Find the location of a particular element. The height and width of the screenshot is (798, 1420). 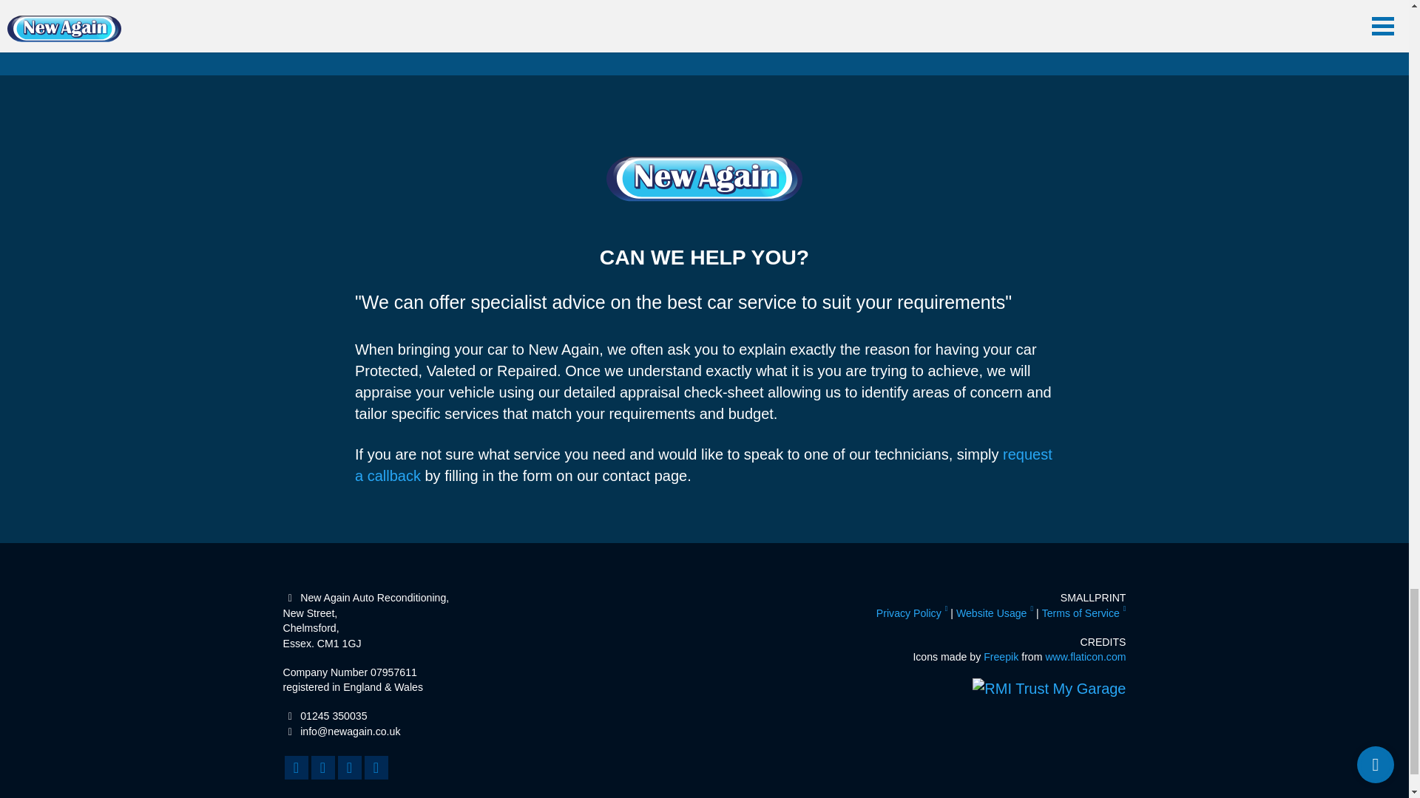

YouTube is located at coordinates (349, 767).